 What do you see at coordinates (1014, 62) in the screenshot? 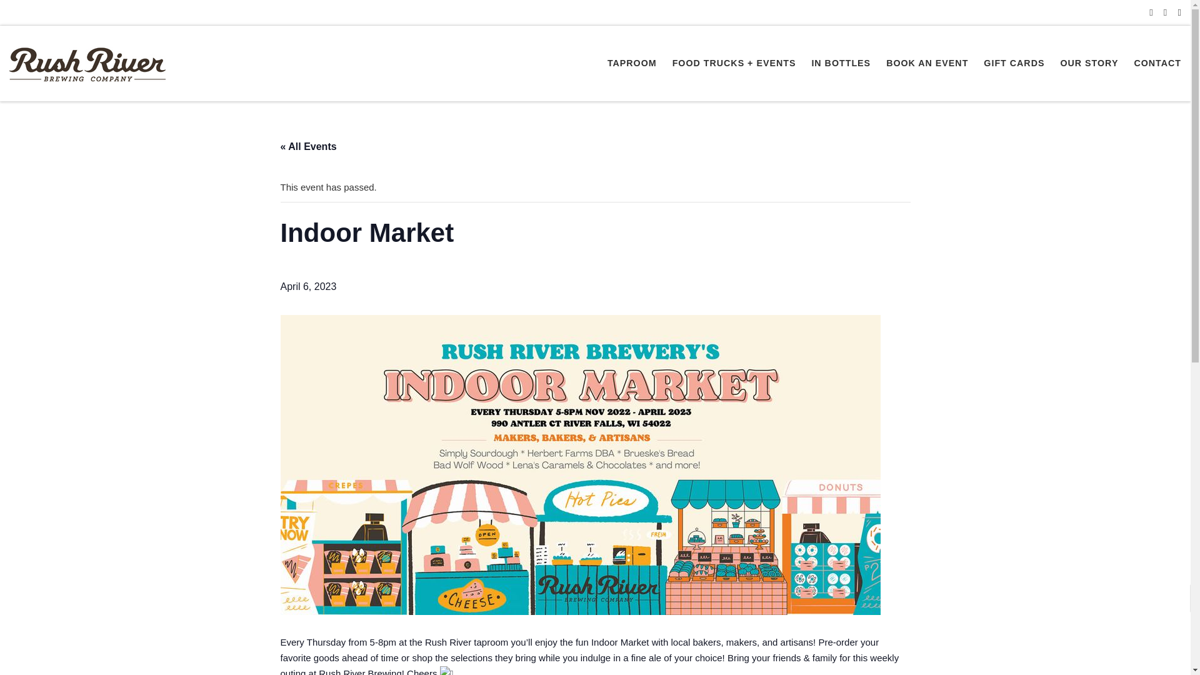
I see `GIFT CARDS` at bounding box center [1014, 62].